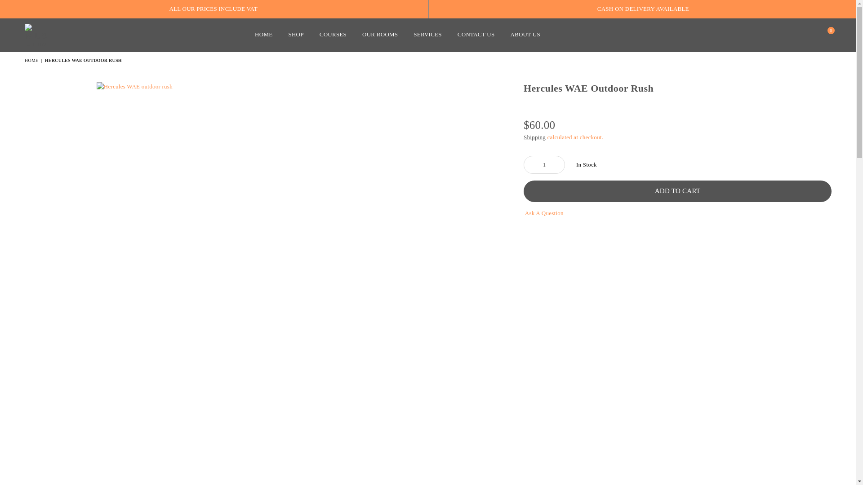 Image resolution: width=863 pixels, height=485 pixels. I want to click on COURSES, so click(333, 35).